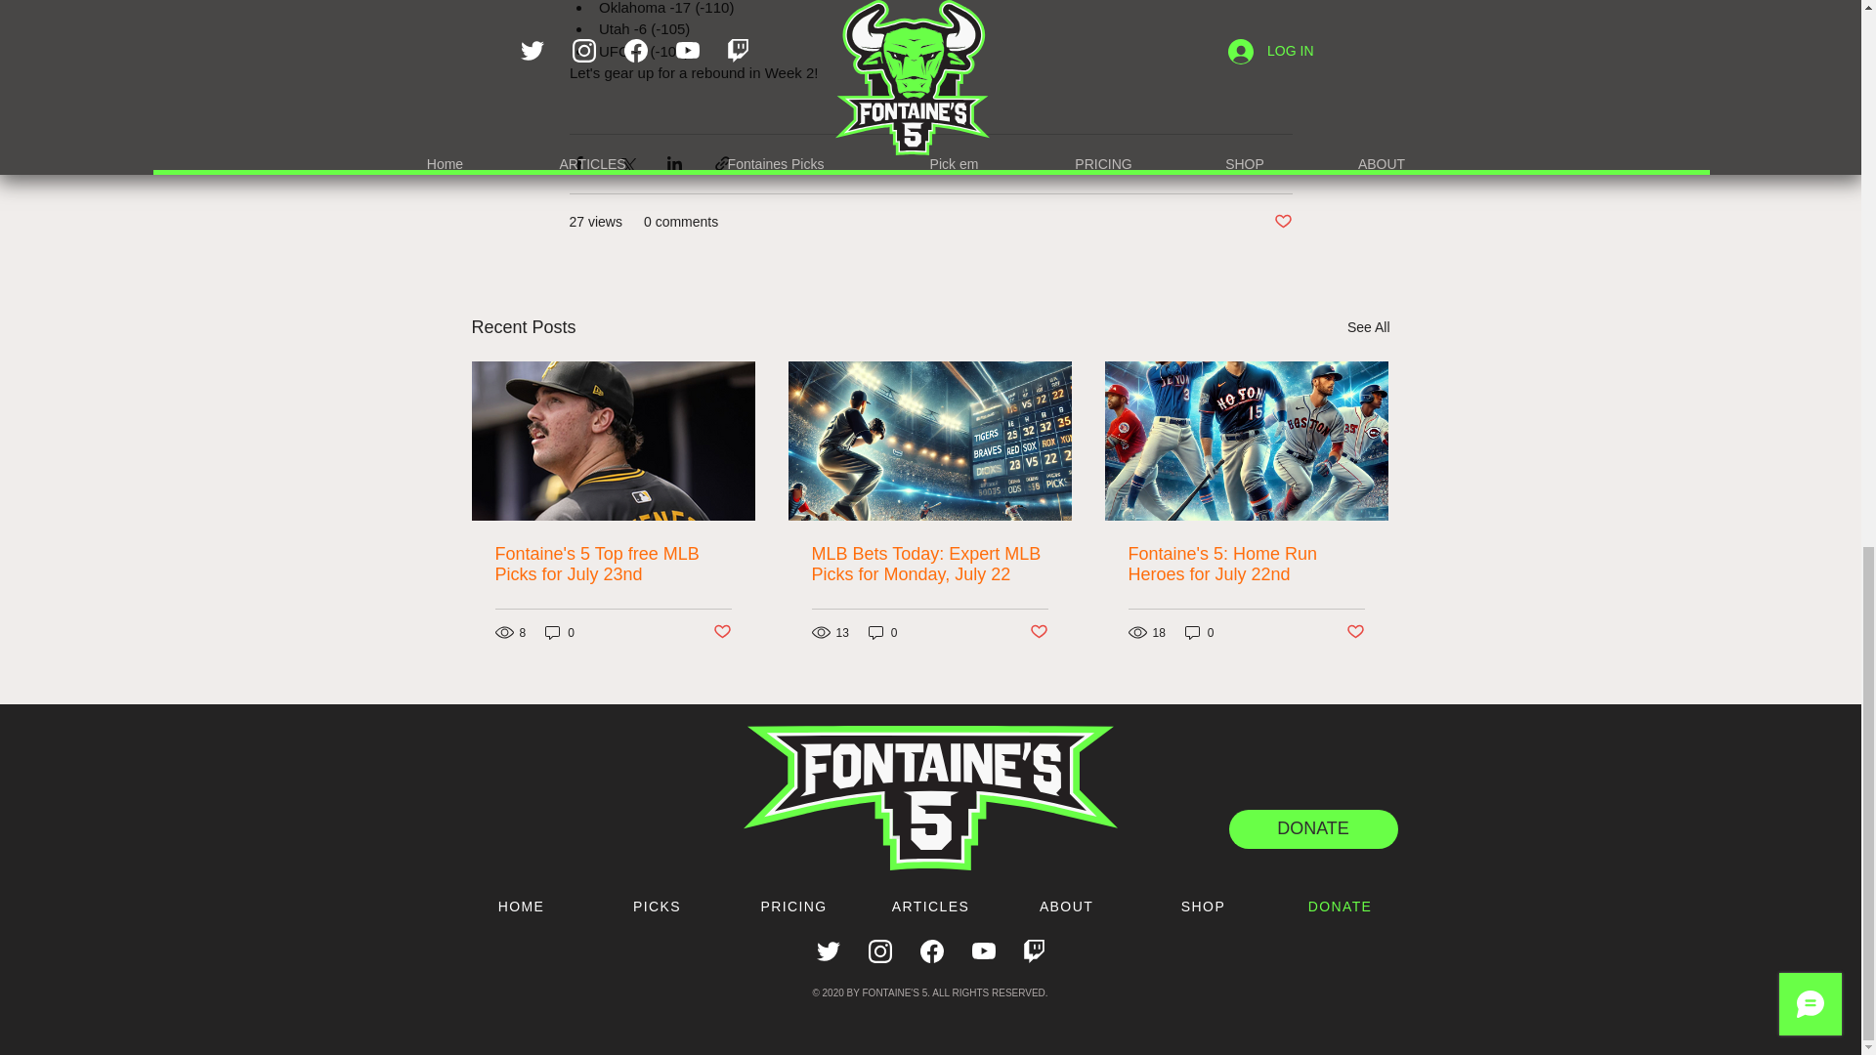  What do you see at coordinates (559, 632) in the screenshot?
I see `0` at bounding box center [559, 632].